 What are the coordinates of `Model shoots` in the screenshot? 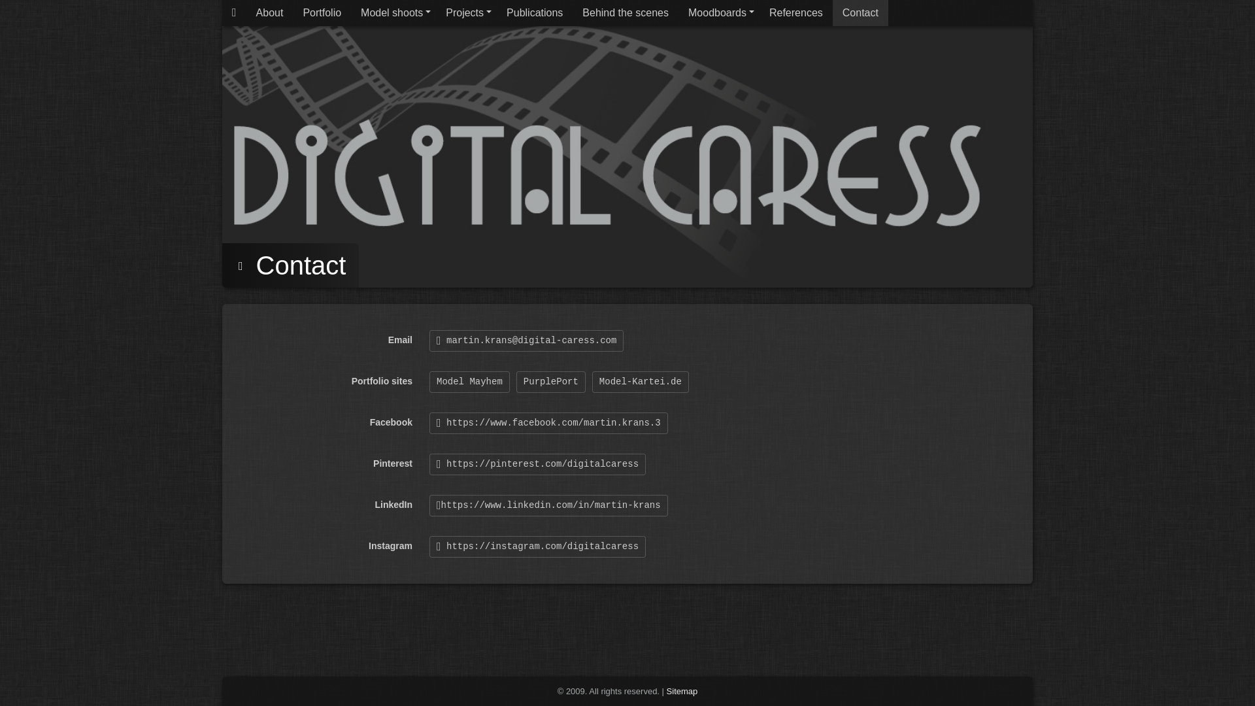 It's located at (393, 13).